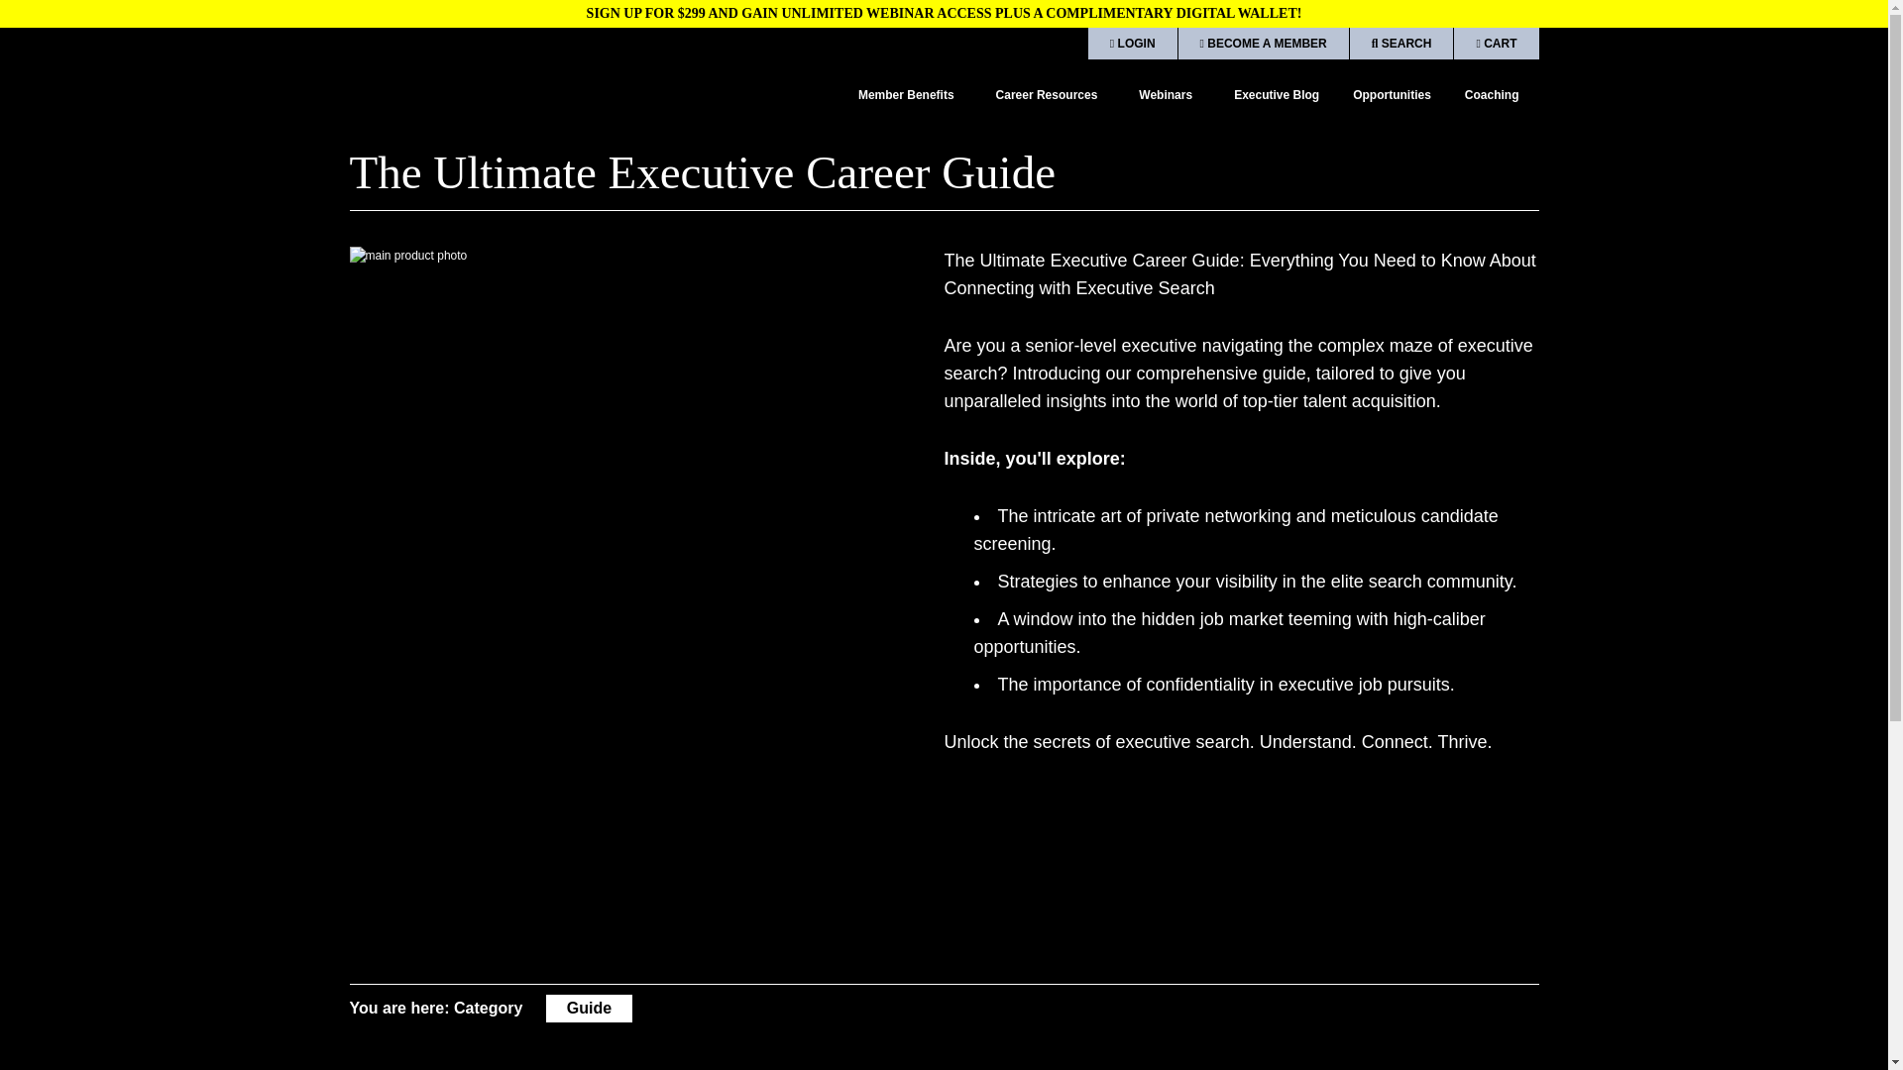 The width and height of the screenshot is (1903, 1070). I want to click on CART, so click(1495, 44).